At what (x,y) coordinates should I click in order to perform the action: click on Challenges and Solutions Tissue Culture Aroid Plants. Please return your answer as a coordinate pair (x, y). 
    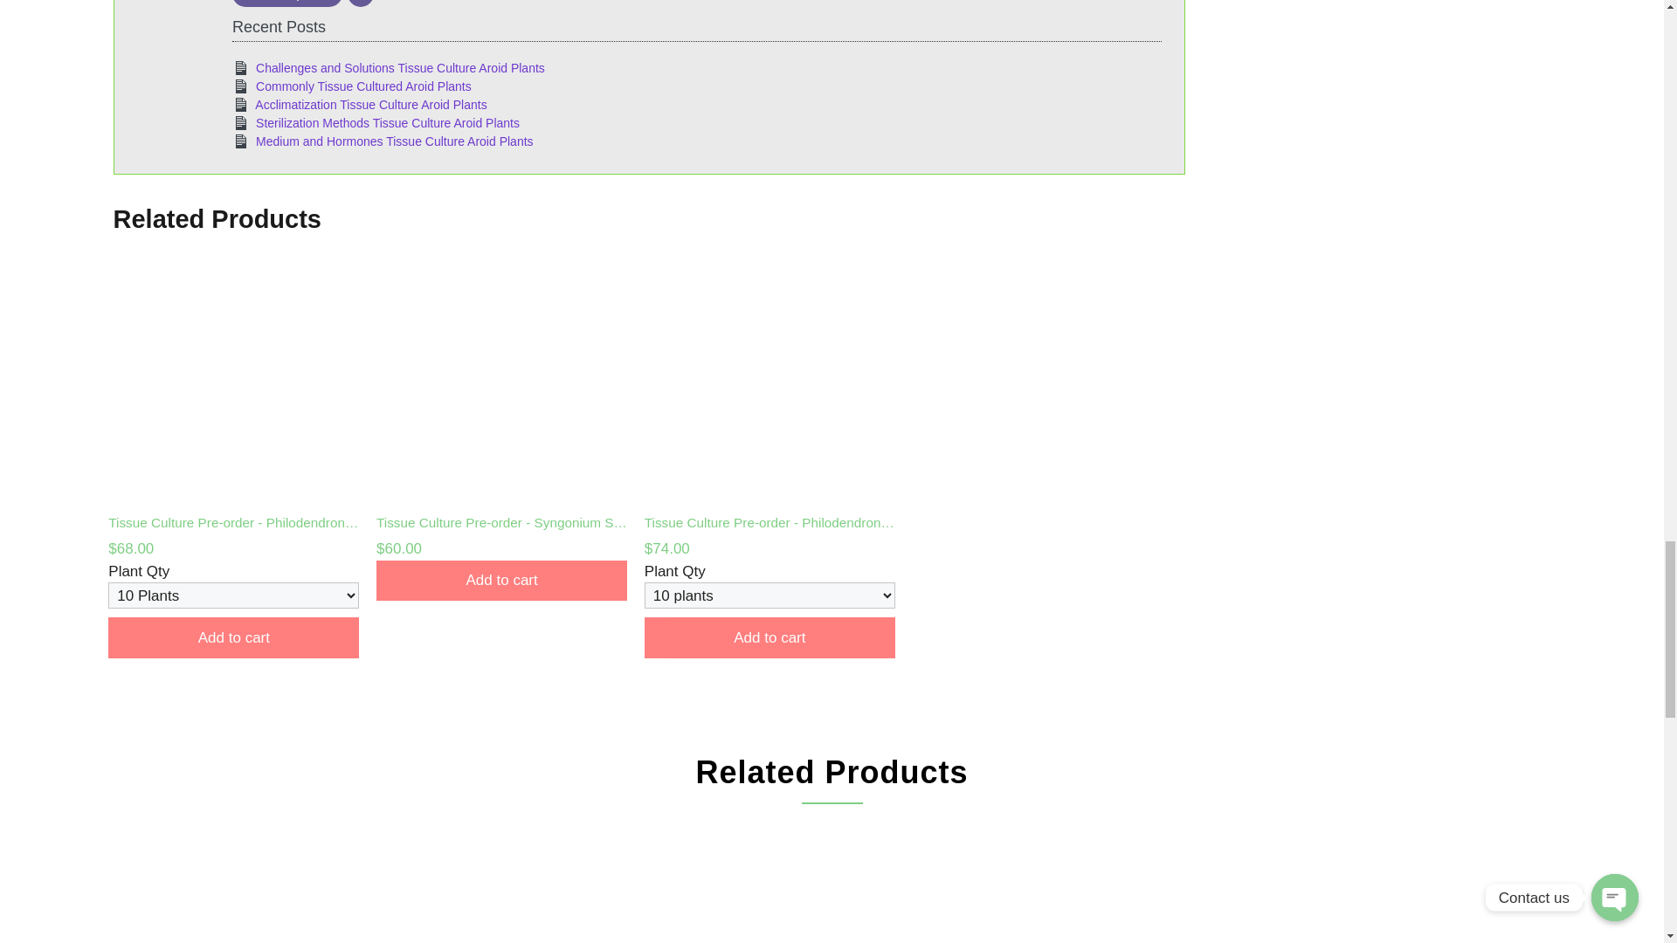
    Looking at the image, I should click on (400, 68).